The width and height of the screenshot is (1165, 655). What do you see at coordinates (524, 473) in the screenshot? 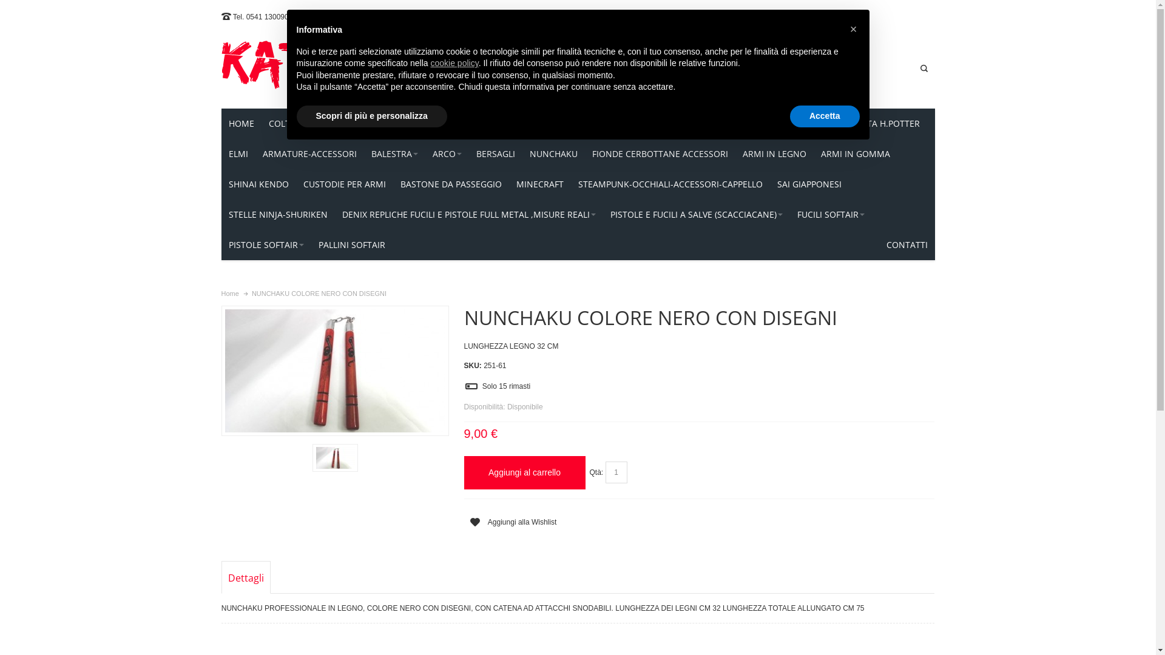
I see `Aggiungi al carrello` at bounding box center [524, 473].